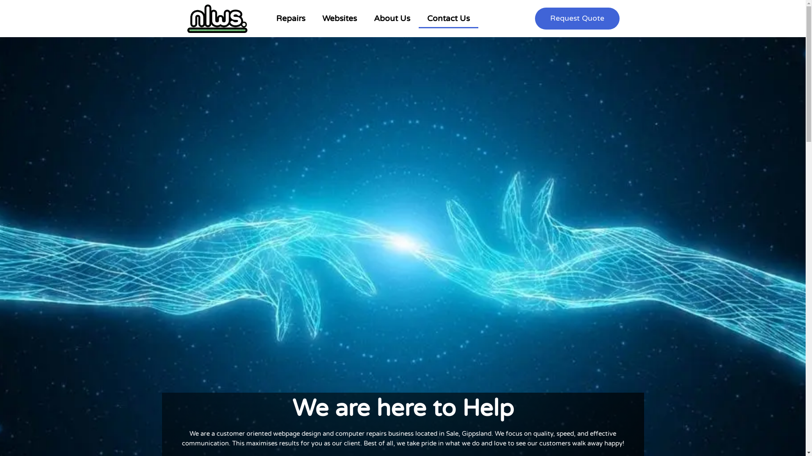  What do you see at coordinates (448, 19) in the screenshot?
I see `Contact Us` at bounding box center [448, 19].